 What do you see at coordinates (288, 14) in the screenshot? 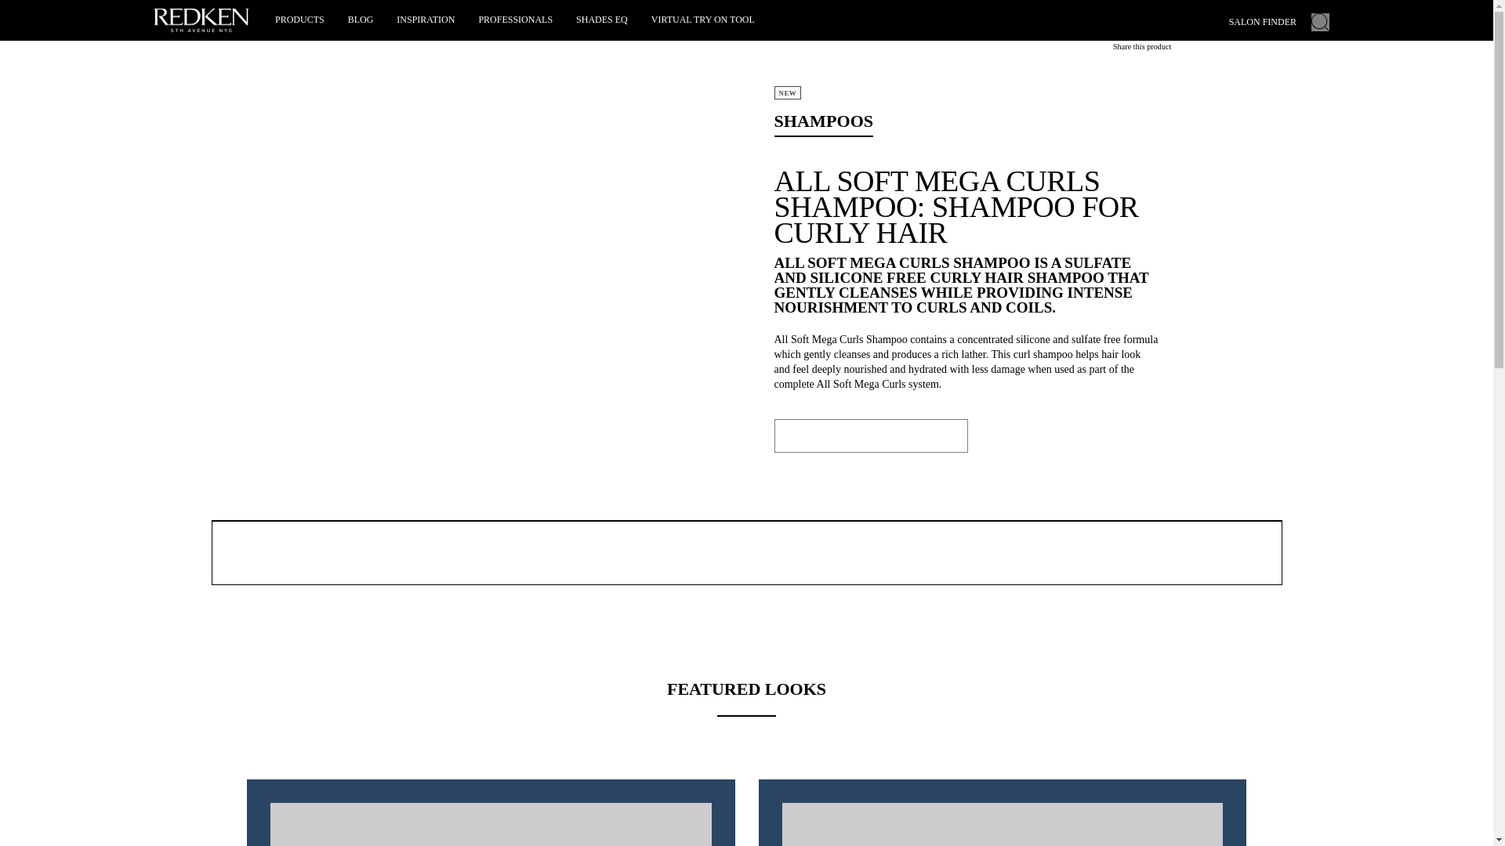
I see `salon hair care products ` at bounding box center [288, 14].